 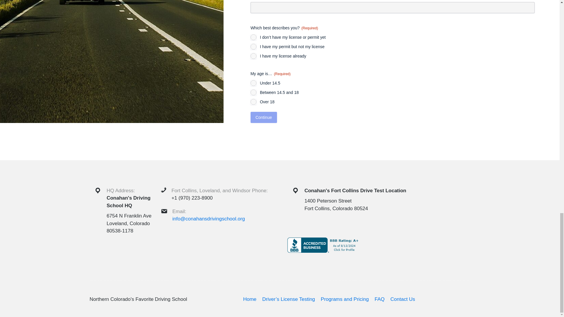 What do you see at coordinates (345, 299) in the screenshot?
I see `Programs and Pricing` at bounding box center [345, 299].